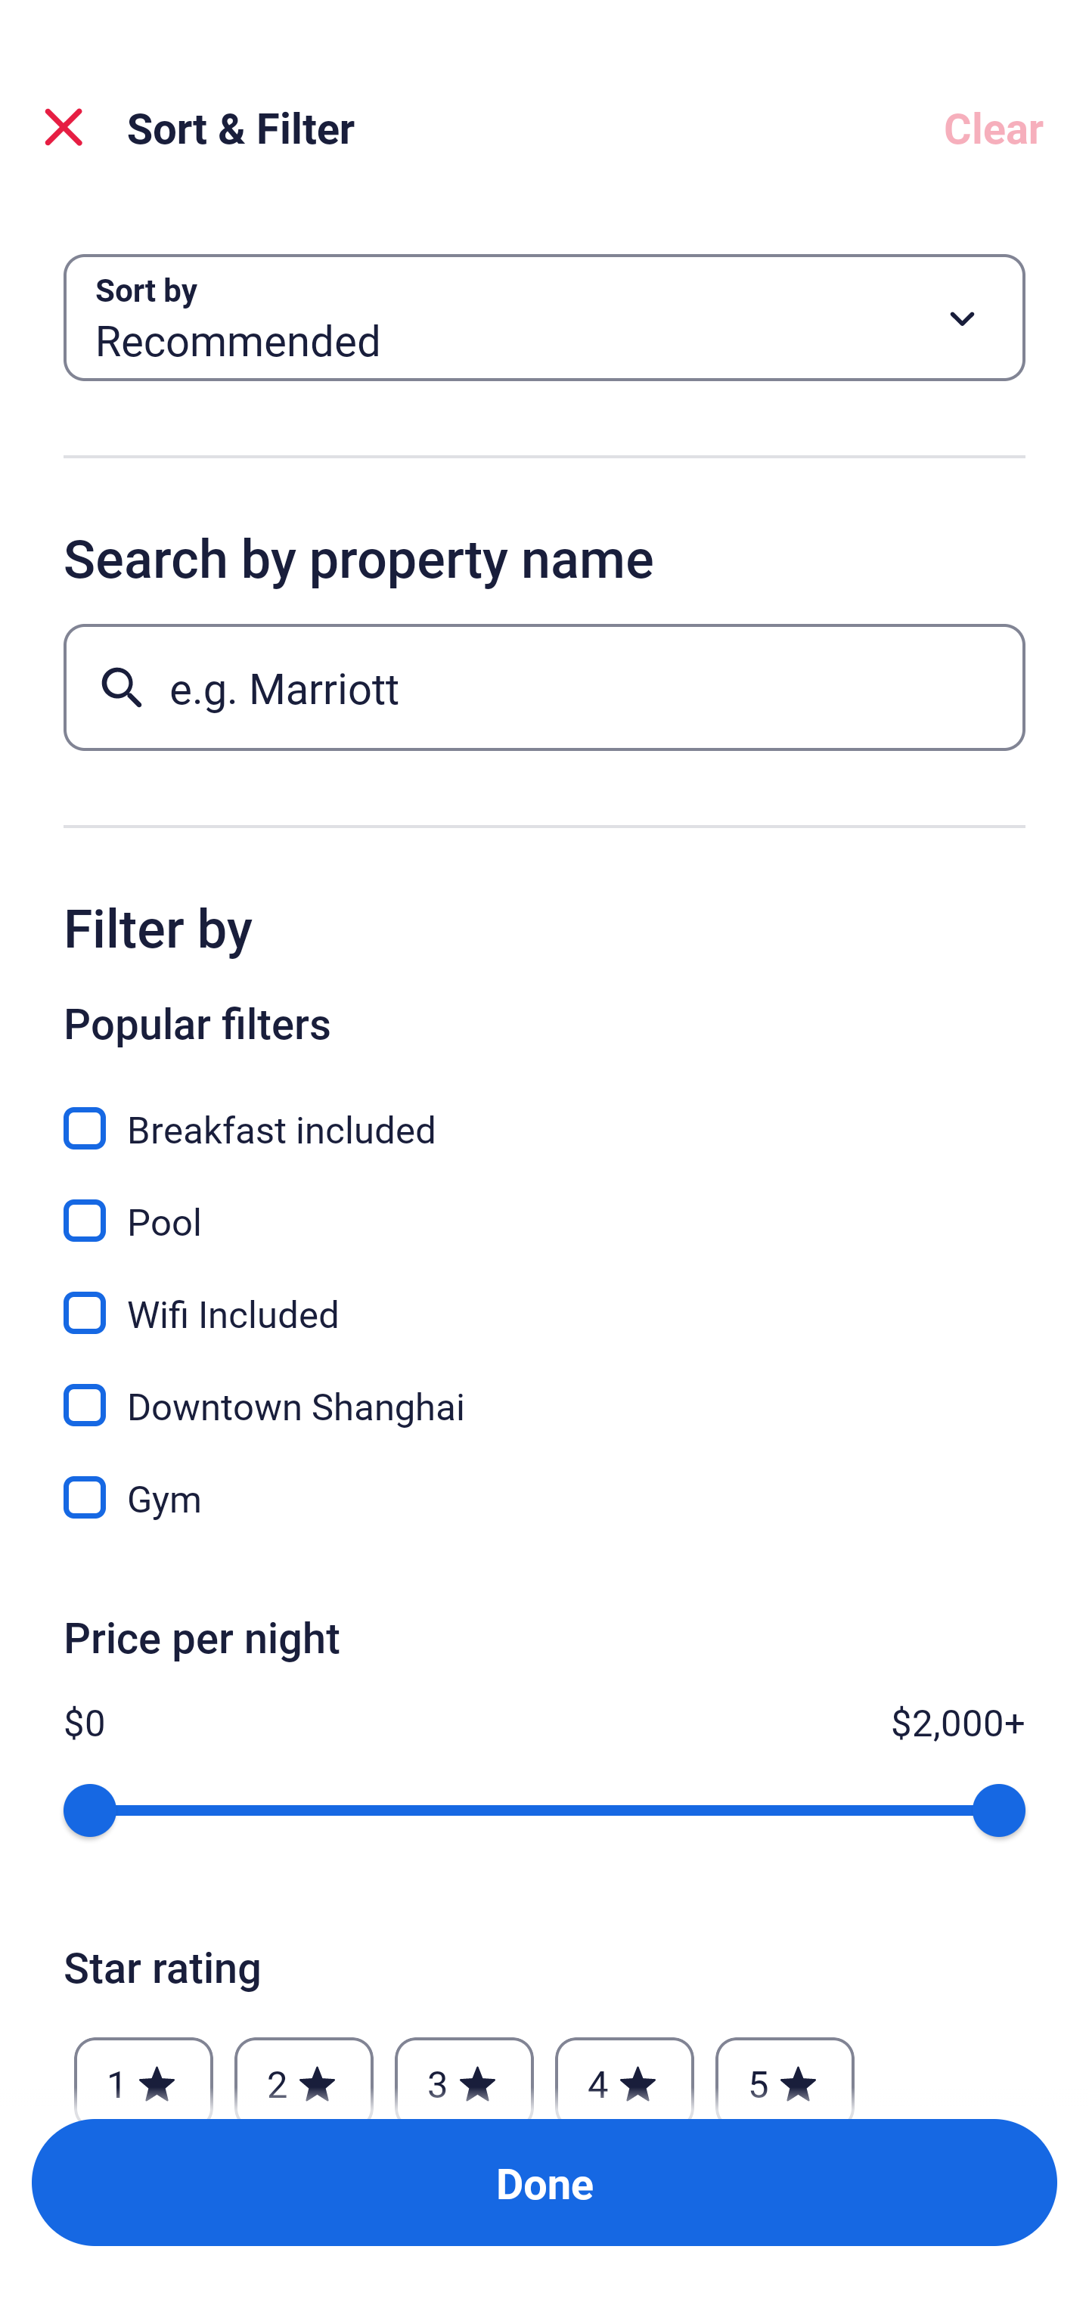  I want to click on Pool, Pool, so click(544, 1204).